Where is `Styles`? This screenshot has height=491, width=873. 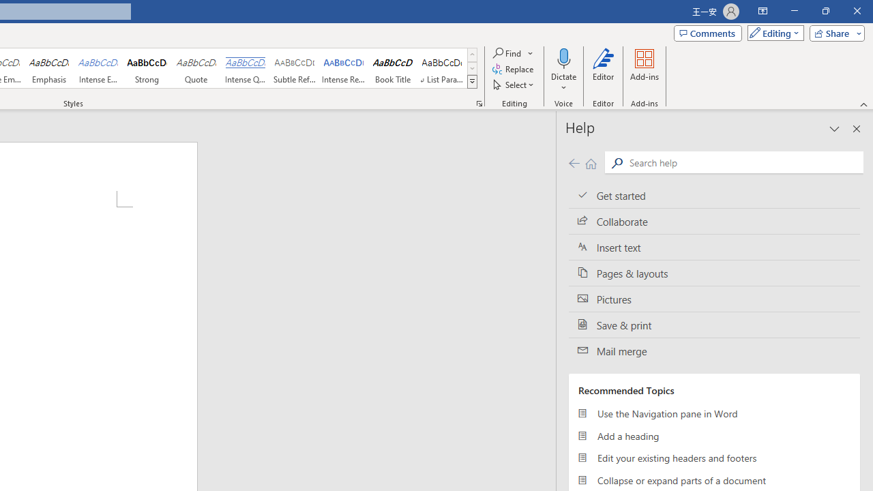 Styles is located at coordinates (472, 82).